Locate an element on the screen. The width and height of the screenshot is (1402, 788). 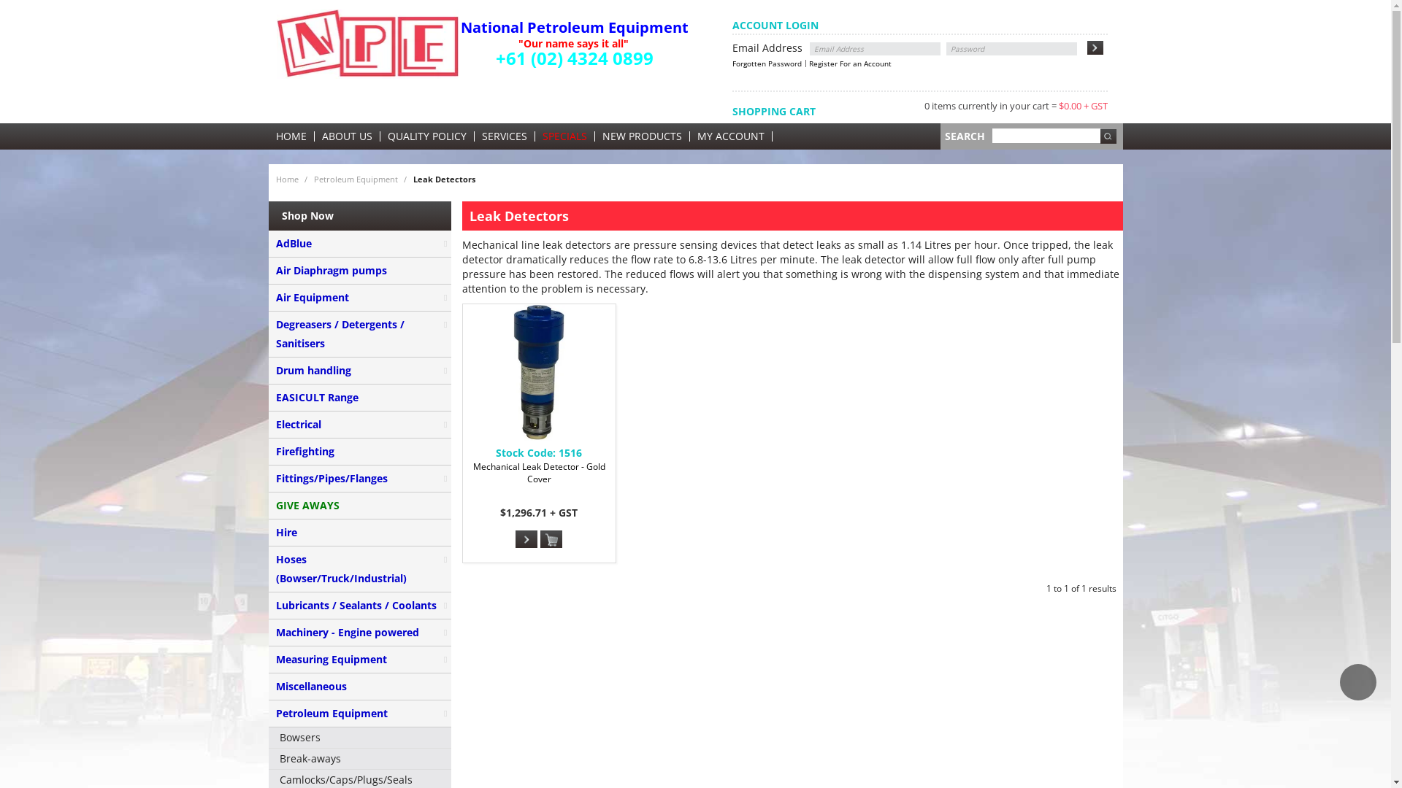
Petroleum Equipment is located at coordinates (356, 179).